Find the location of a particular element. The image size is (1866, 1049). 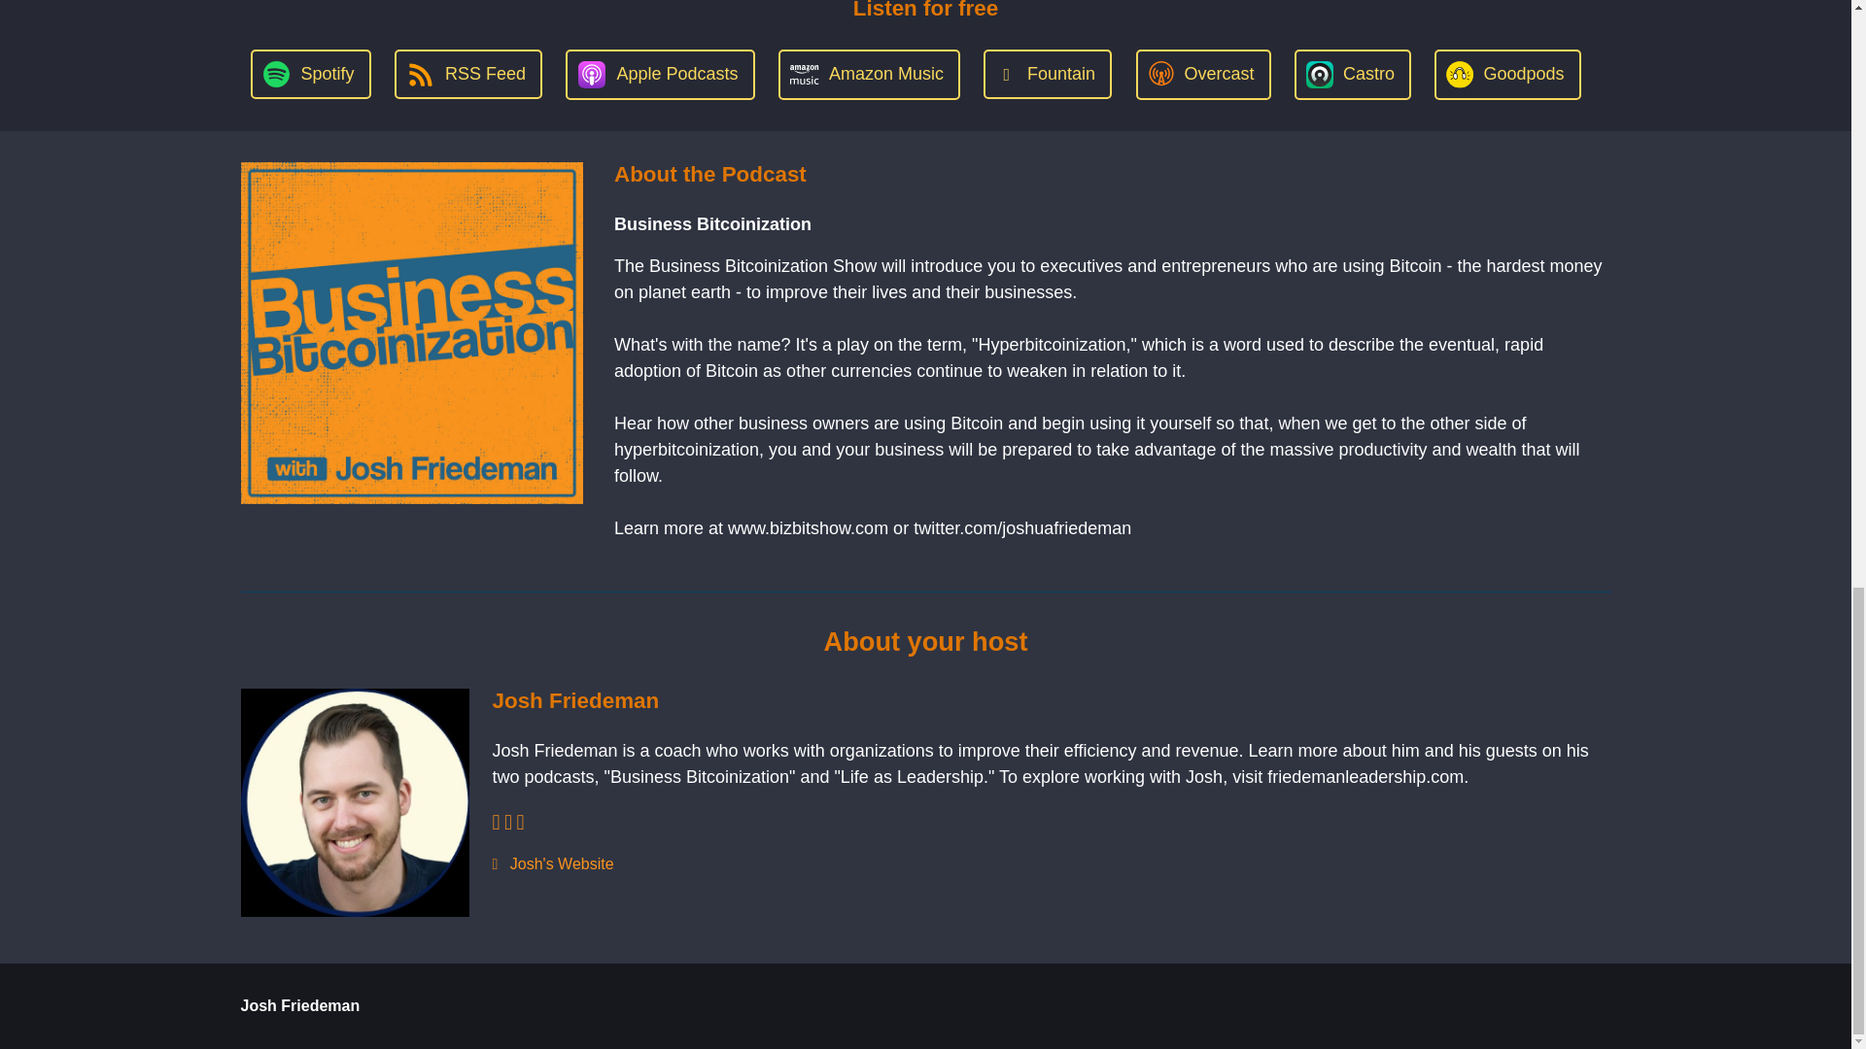

Fountain is located at coordinates (1048, 74).